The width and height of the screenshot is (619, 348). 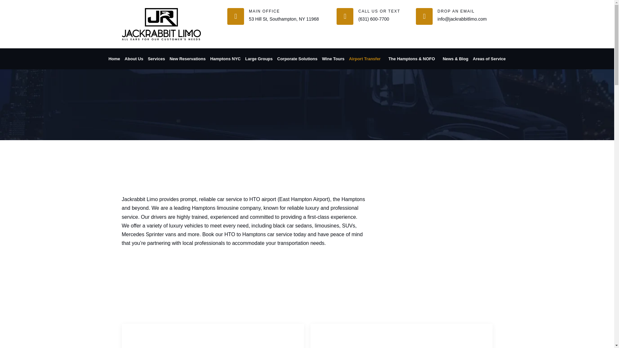 What do you see at coordinates (366, 59) in the screenshot?
I see `Airport Transfer` at bounding box center [366, 59].